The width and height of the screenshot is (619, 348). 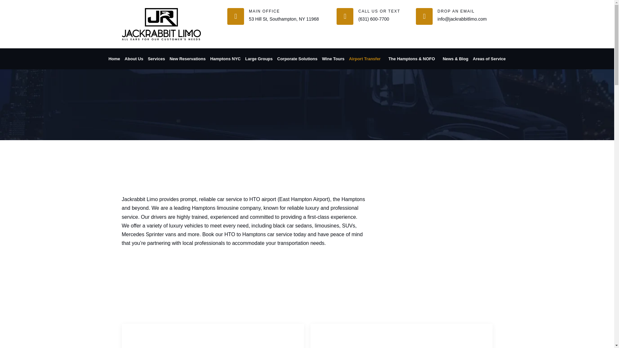 What do you see at coordinates (366, 59) in the screenshot?
I see `Airport Transfer` at bounding box center [366, 59].